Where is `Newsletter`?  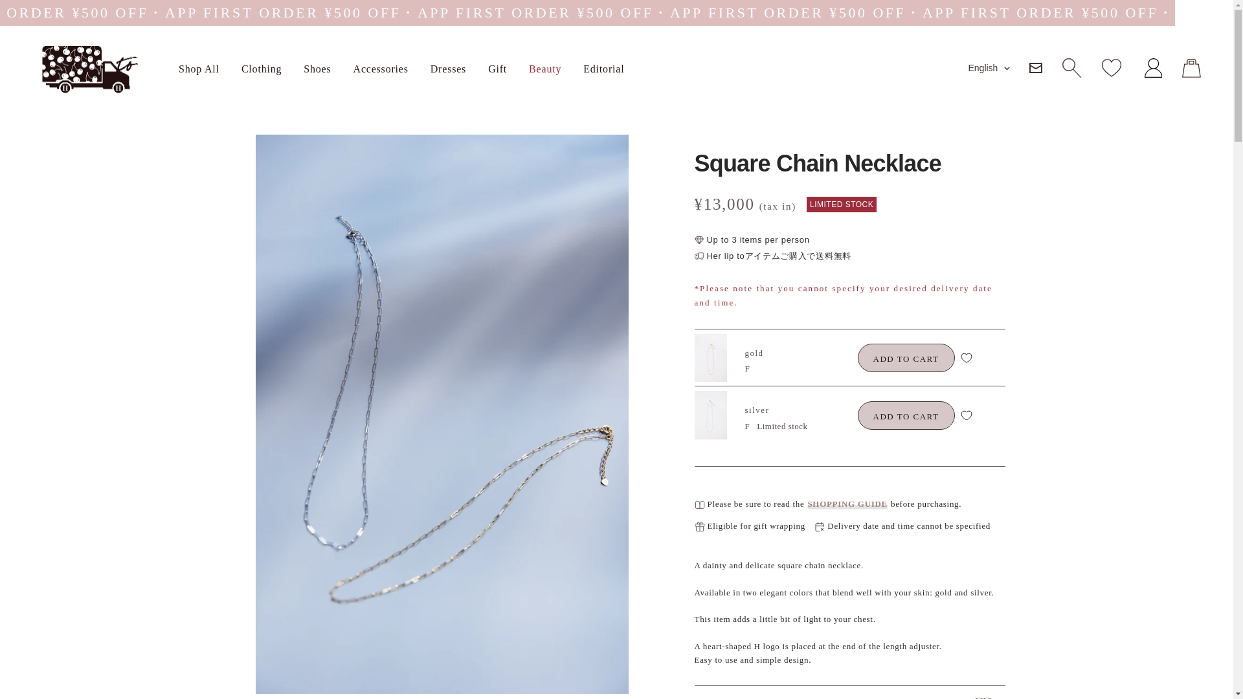 Newsletter is located at coordinates (1036, 68).